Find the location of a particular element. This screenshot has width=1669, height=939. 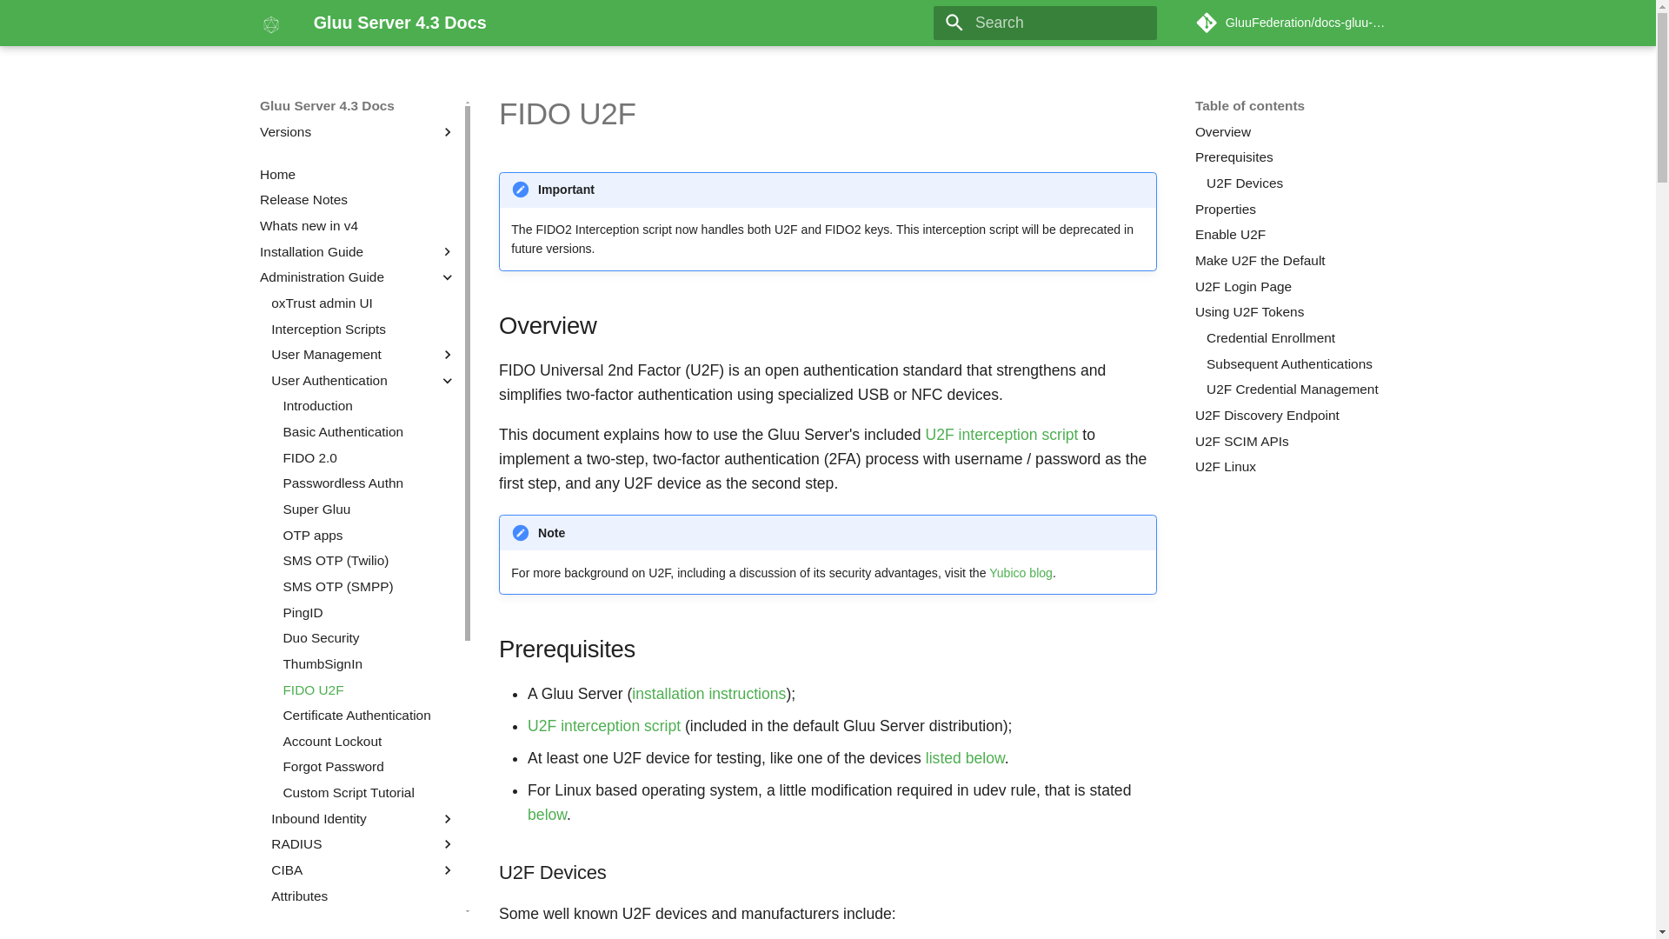

OTP apps is located at coordinates (369, 536).